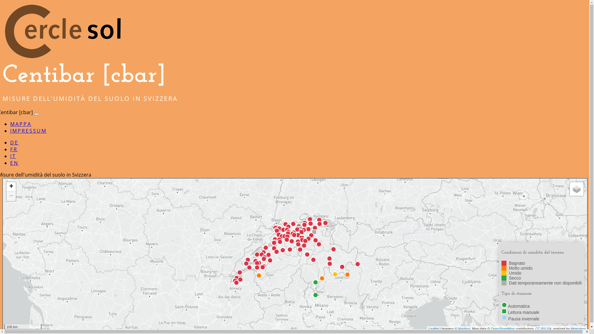 The width and height of the screenshot is (594, 334). Describe the element at coordinates (11, 187) in the screenshot. I see `+` at that location.